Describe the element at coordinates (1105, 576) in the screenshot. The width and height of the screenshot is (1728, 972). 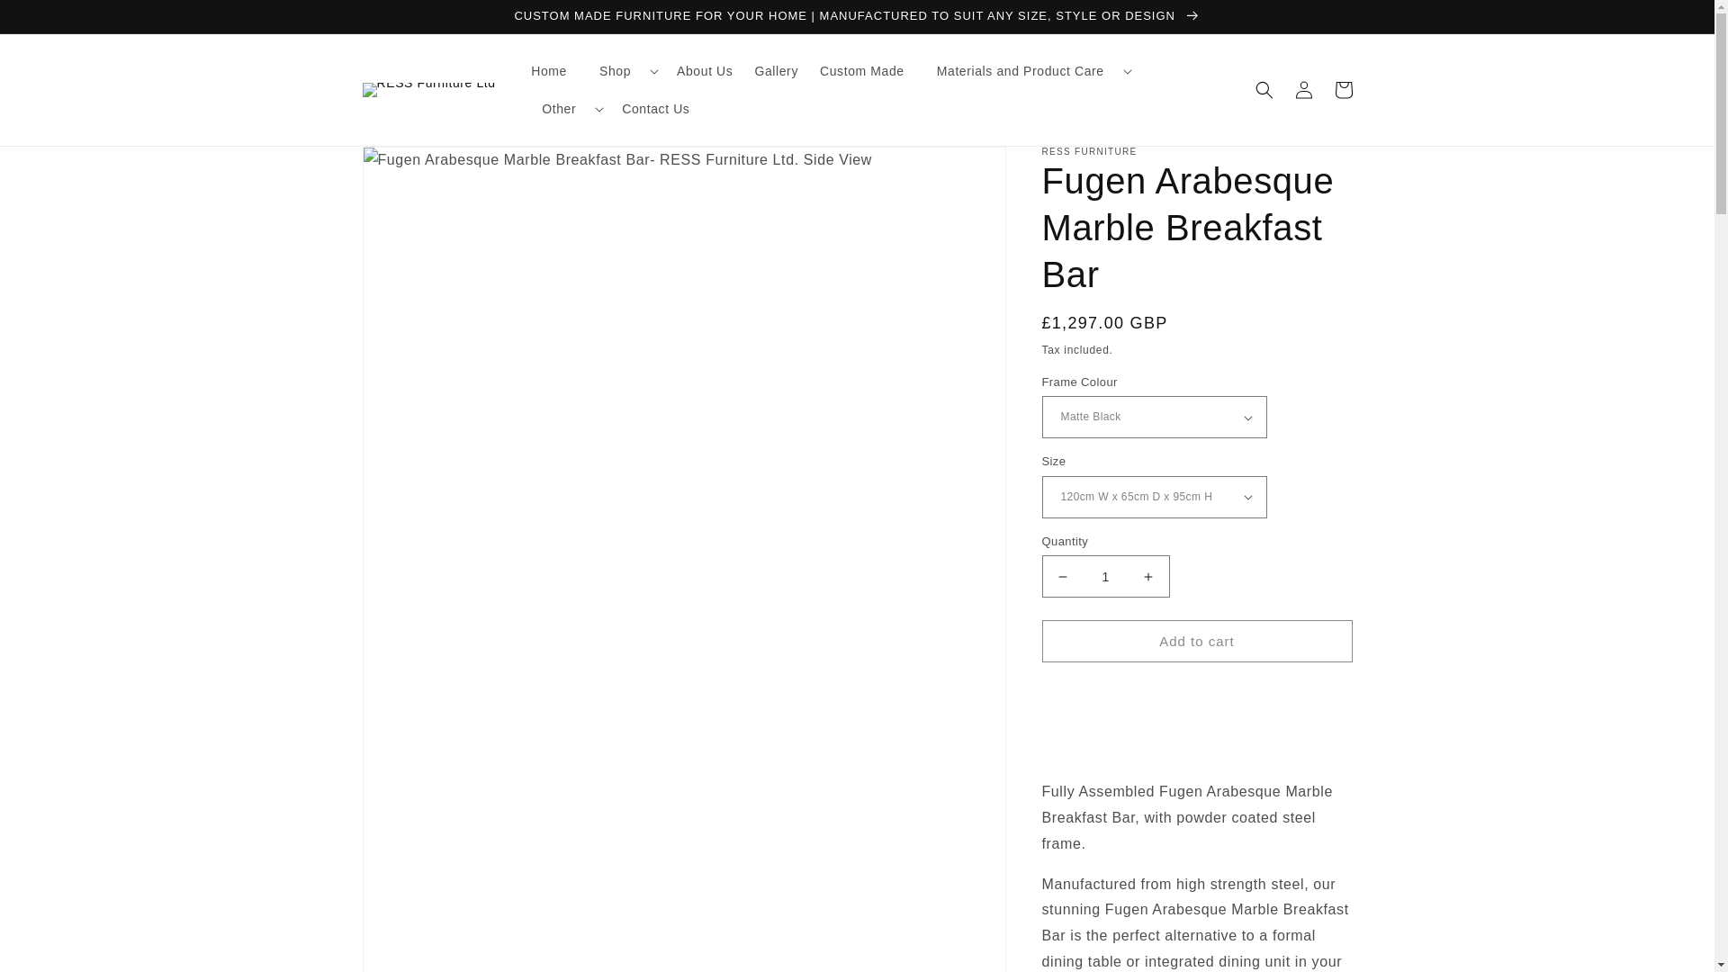
I see `1` at that location.